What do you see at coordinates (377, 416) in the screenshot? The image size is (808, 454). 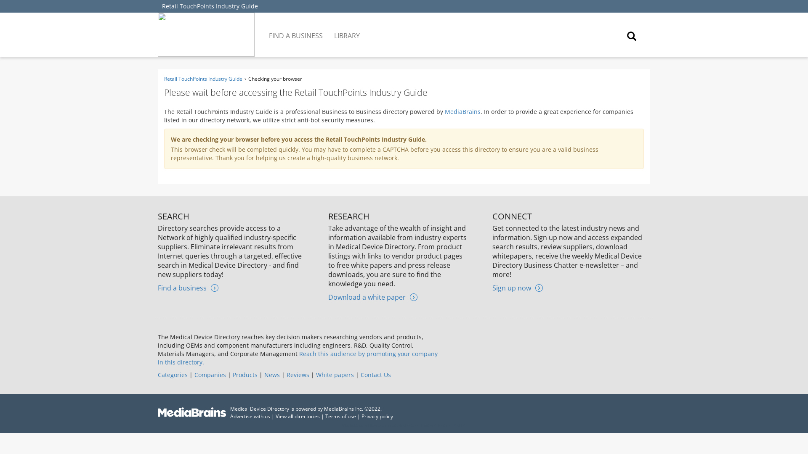 I see `Privacy policy` at bounding box center [377, 416].